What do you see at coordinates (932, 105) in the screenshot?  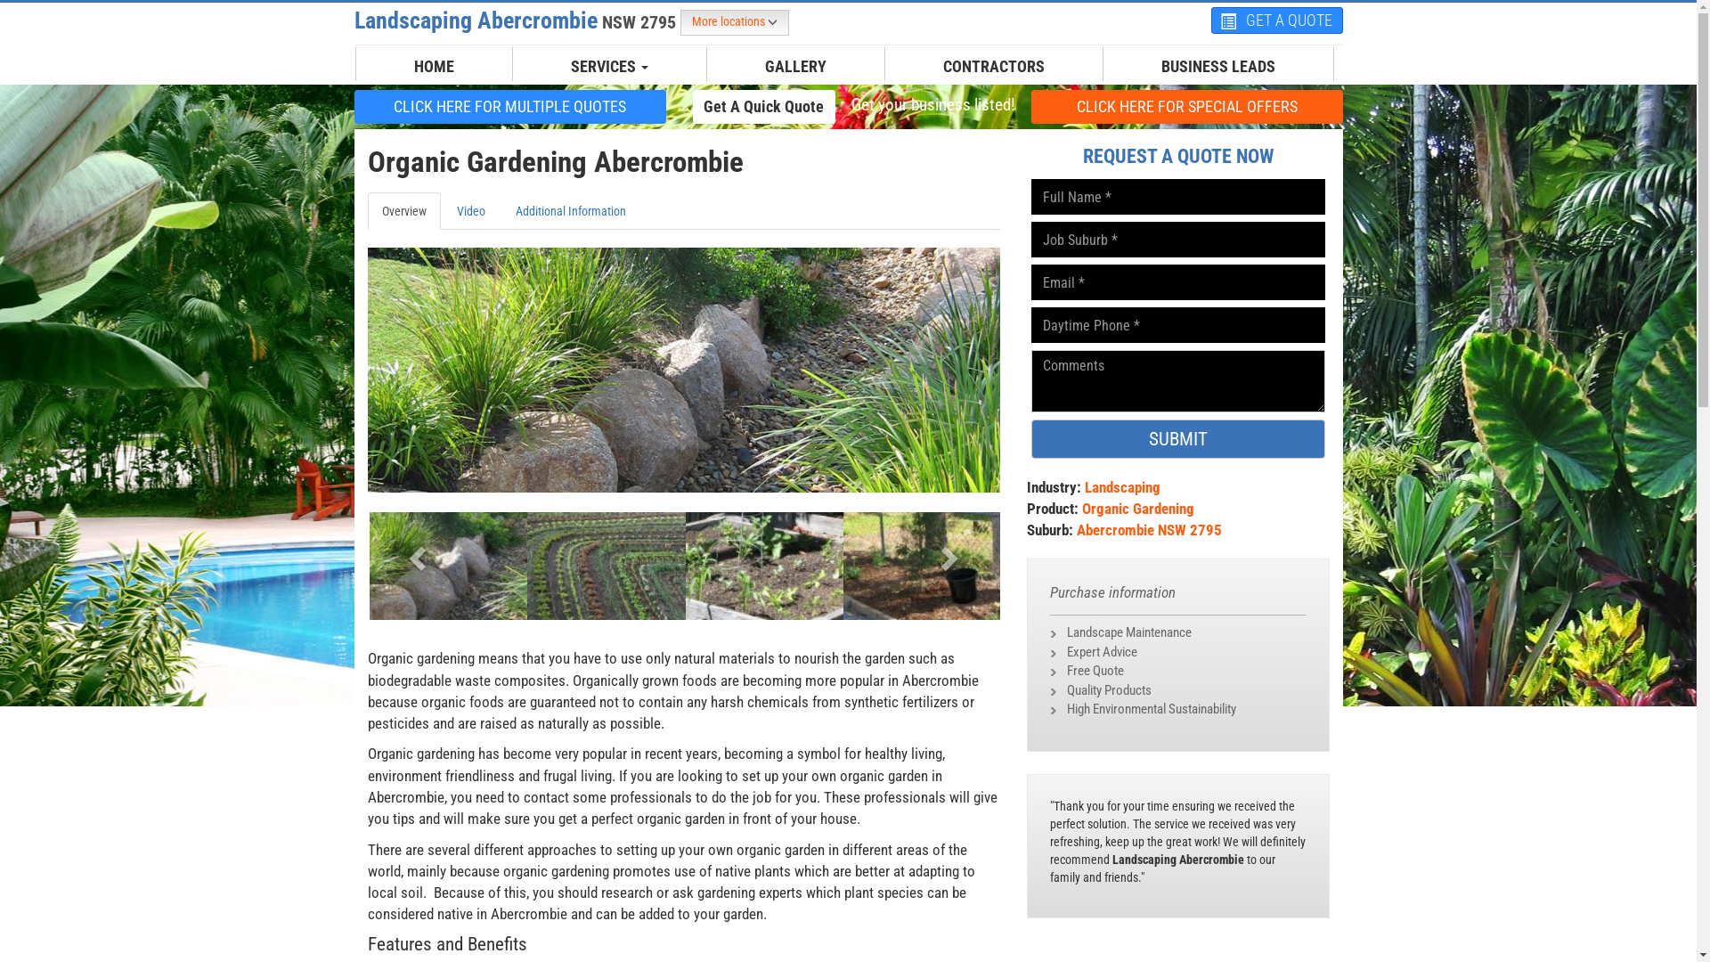 I see `Get your business listed!` at bounding box center [932, 105].